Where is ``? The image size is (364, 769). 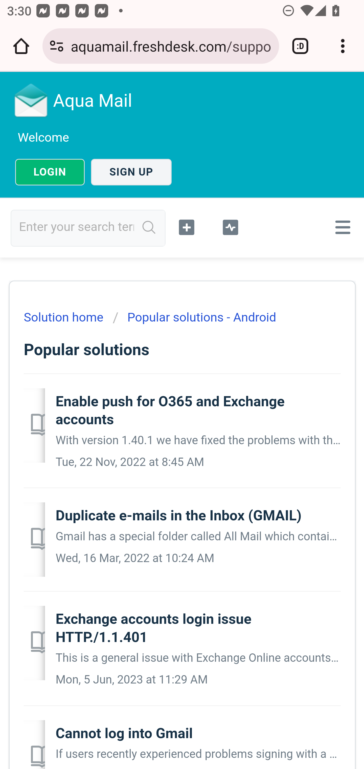  is located at coordinates (341, 227).